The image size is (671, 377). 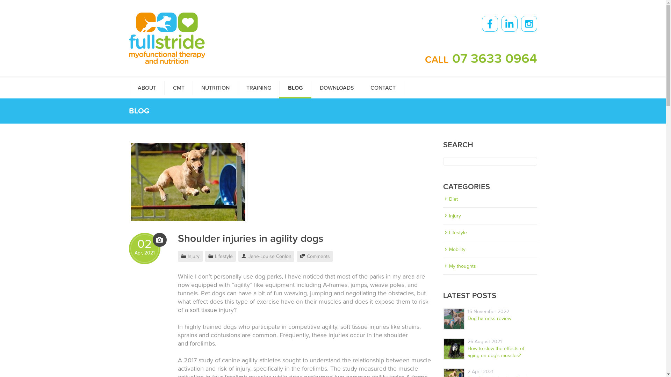 What do you see at coordinates (490, 249) in the screenshot?
I see `Mobility` at bounding box center [490, 249].